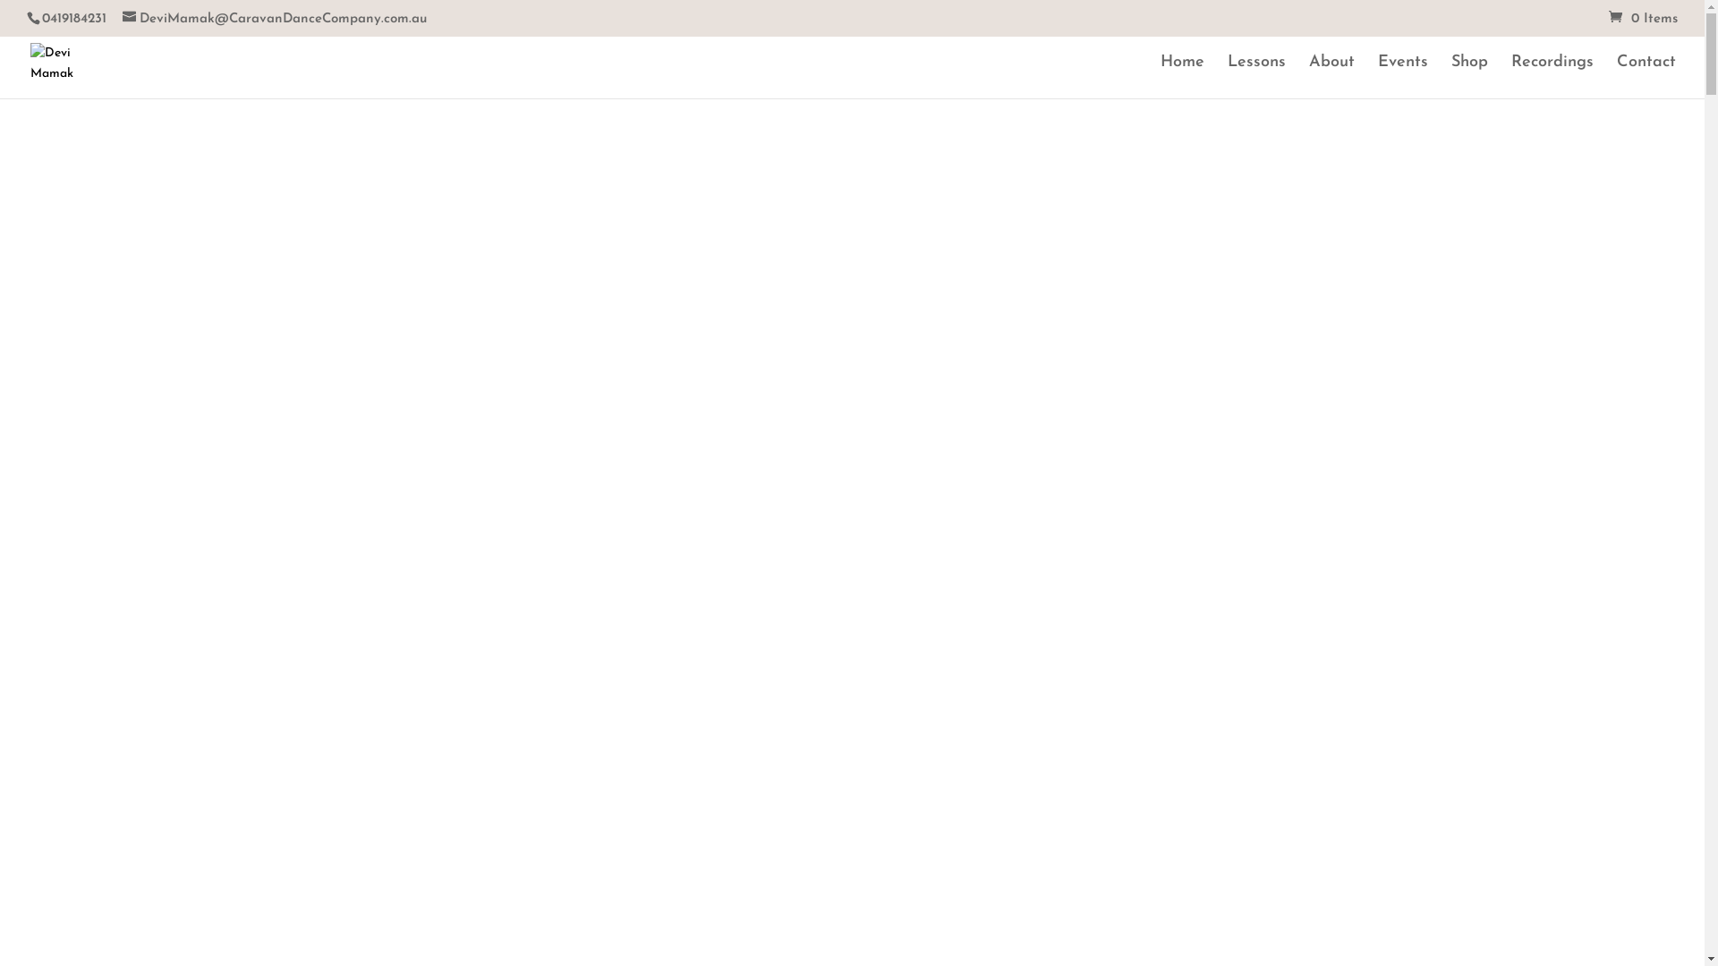 This screenshot has height=966, width=1718. What do you see at coordinates (1469, 77) in the screenshot?
I see `Shop` at bounding box center [1469, 77].